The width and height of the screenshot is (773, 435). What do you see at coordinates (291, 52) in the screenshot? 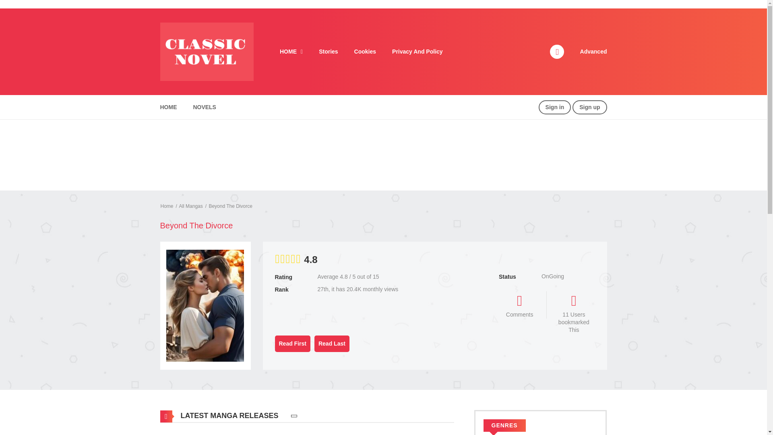
I see `HOME` at bounding box center [291, 52].